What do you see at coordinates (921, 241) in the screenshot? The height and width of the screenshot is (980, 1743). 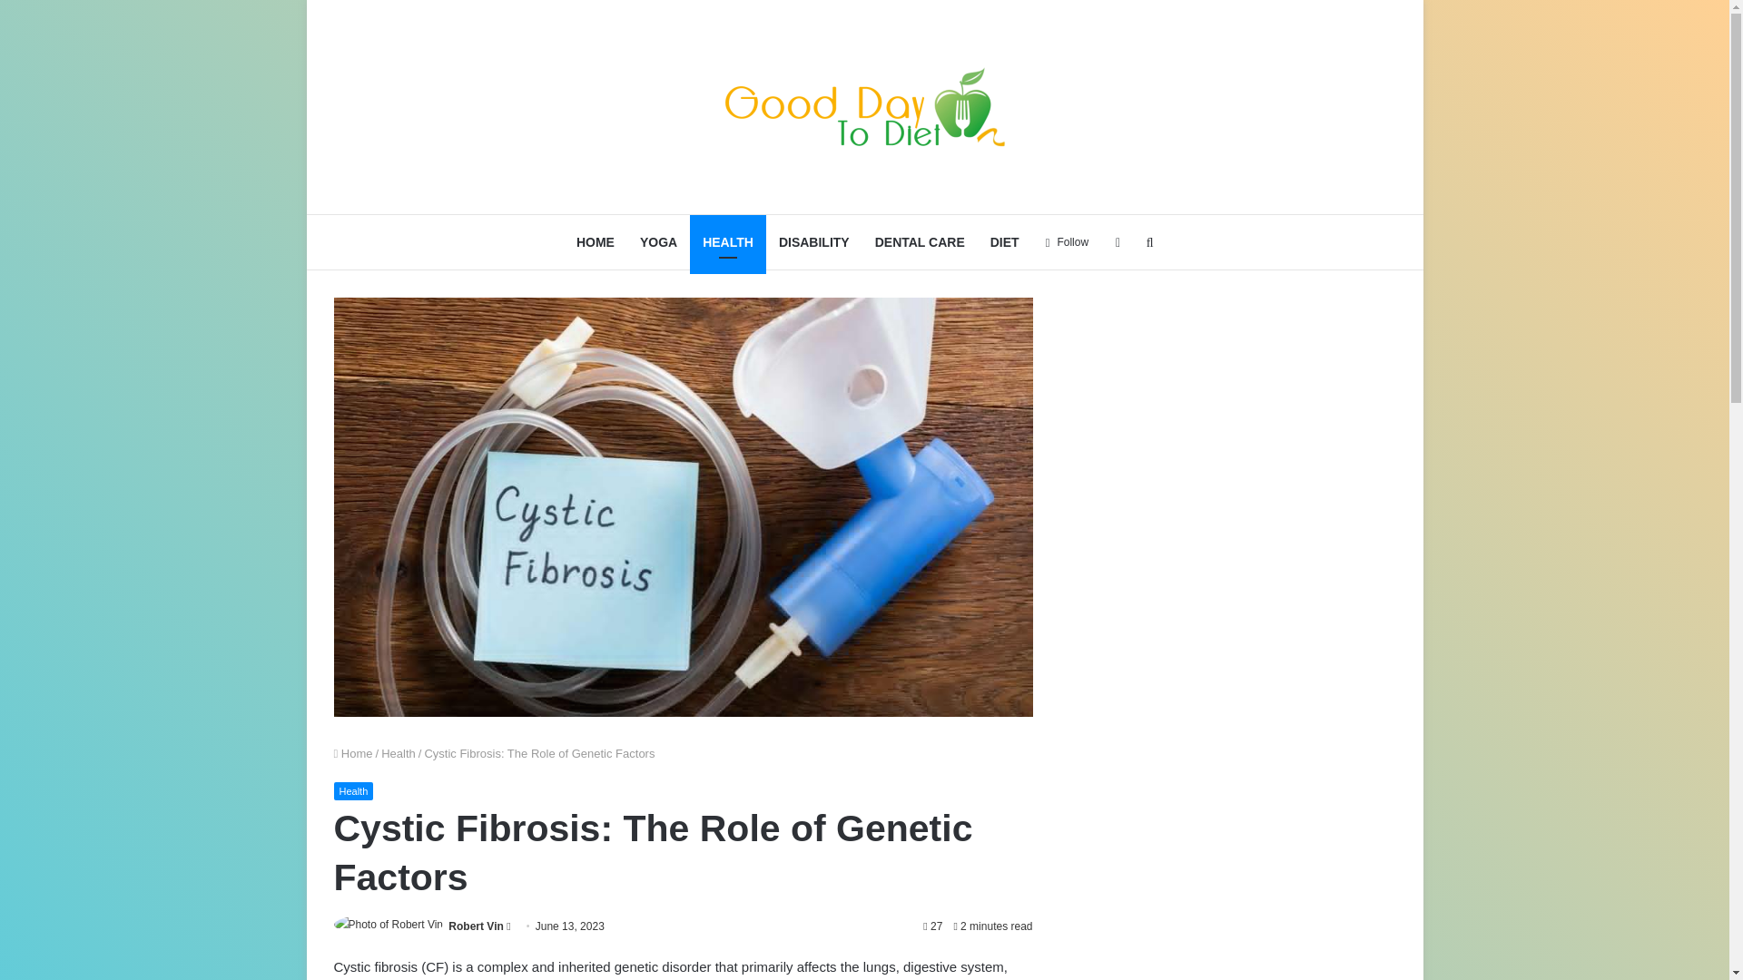 I see `DENTAL CARE` at bounding box center [921, 241].